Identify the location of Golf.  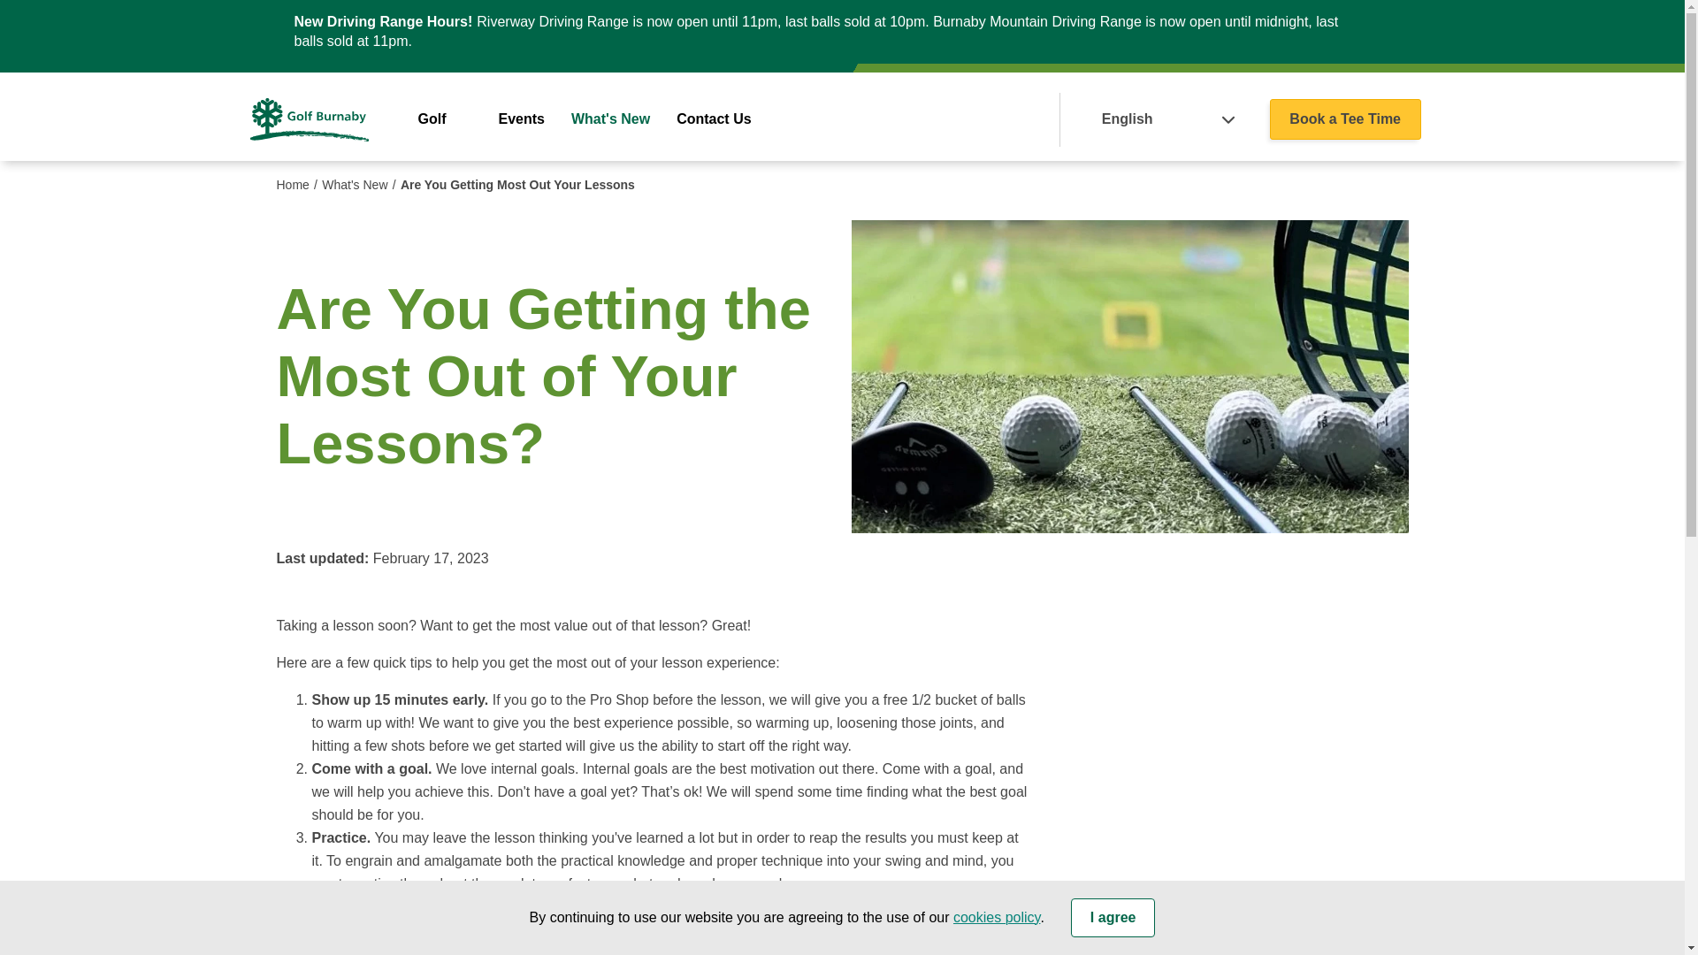
(432, 118).